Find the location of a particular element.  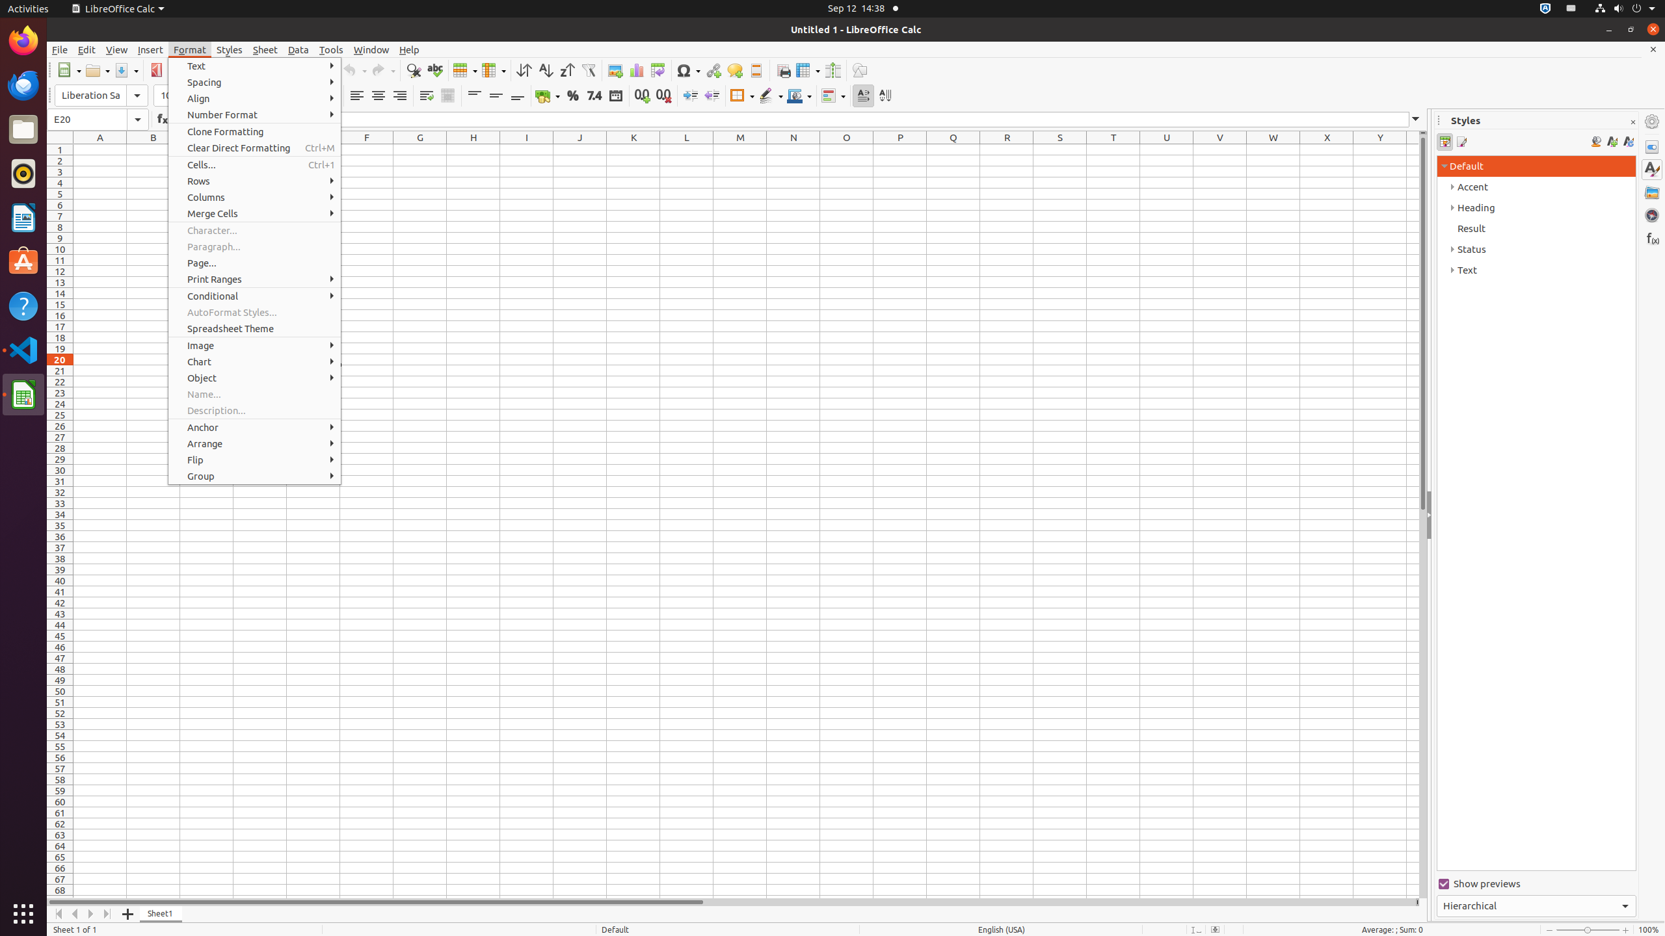

Help is located at coordinates (23, 305).